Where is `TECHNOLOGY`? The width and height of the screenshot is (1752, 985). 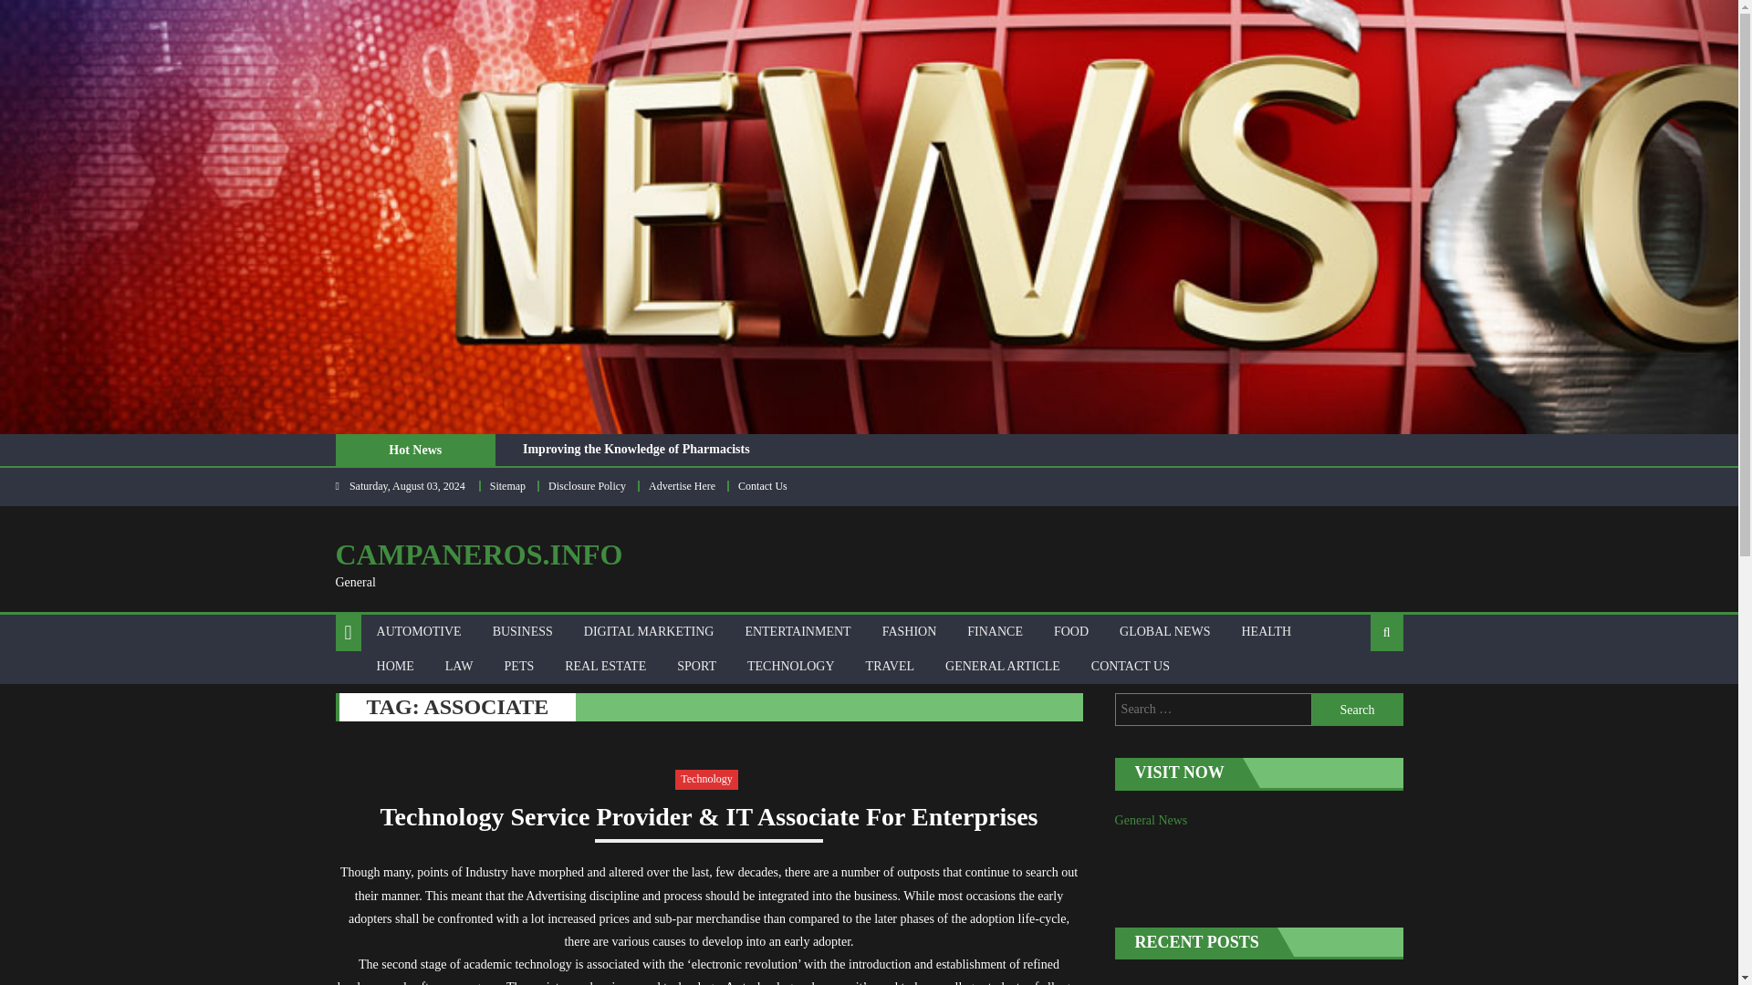
TECHNOLOGY is located at coordinates (790, 666).